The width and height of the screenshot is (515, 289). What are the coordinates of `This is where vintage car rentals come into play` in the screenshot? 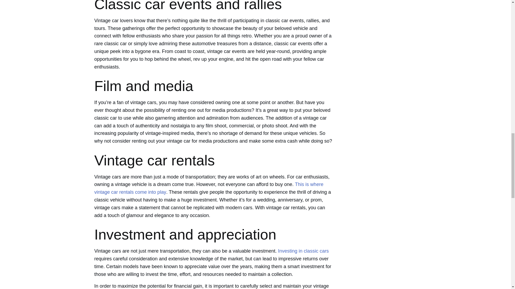 It's located at (209, 188).